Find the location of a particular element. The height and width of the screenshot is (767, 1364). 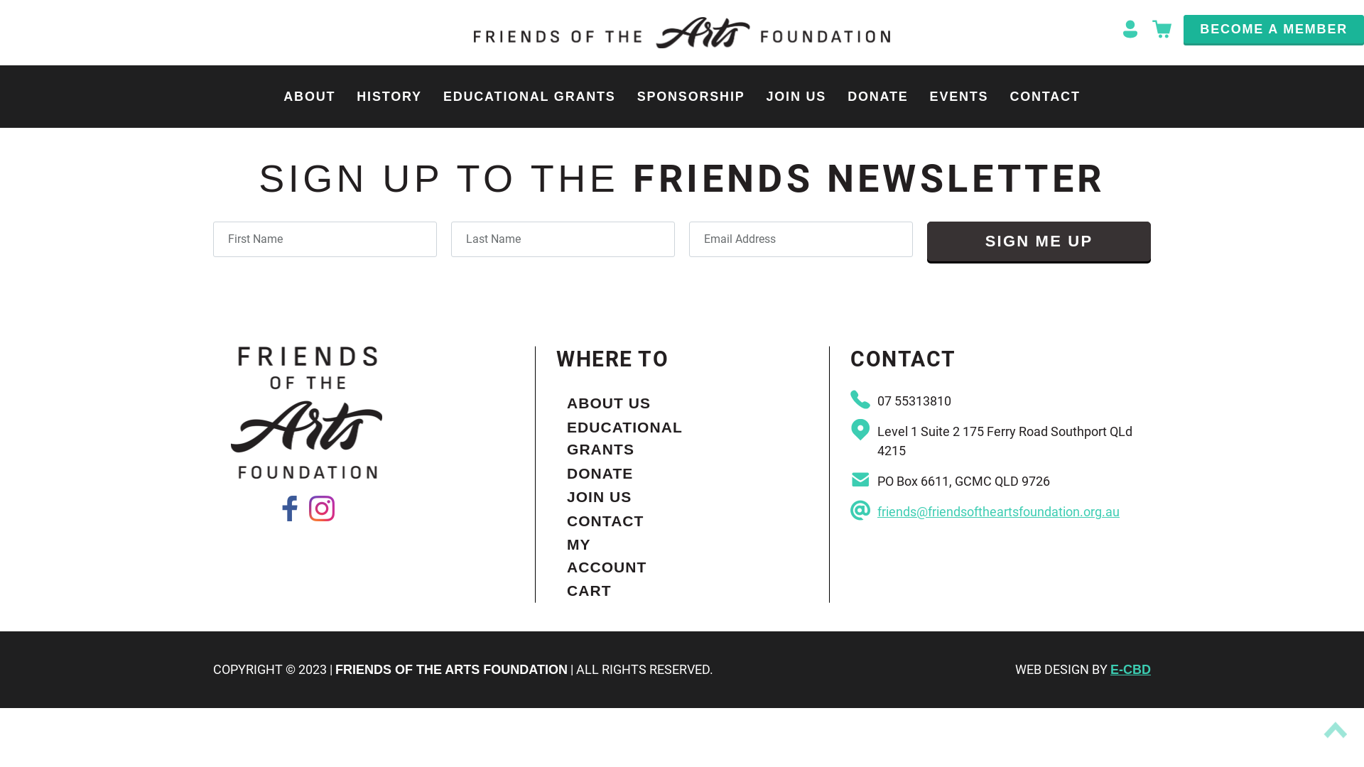

HOME is located at coordinates (573, 55).